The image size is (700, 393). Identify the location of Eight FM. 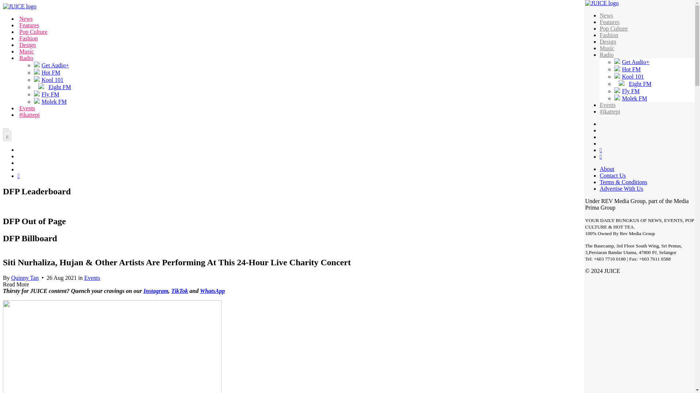
(633, 84).